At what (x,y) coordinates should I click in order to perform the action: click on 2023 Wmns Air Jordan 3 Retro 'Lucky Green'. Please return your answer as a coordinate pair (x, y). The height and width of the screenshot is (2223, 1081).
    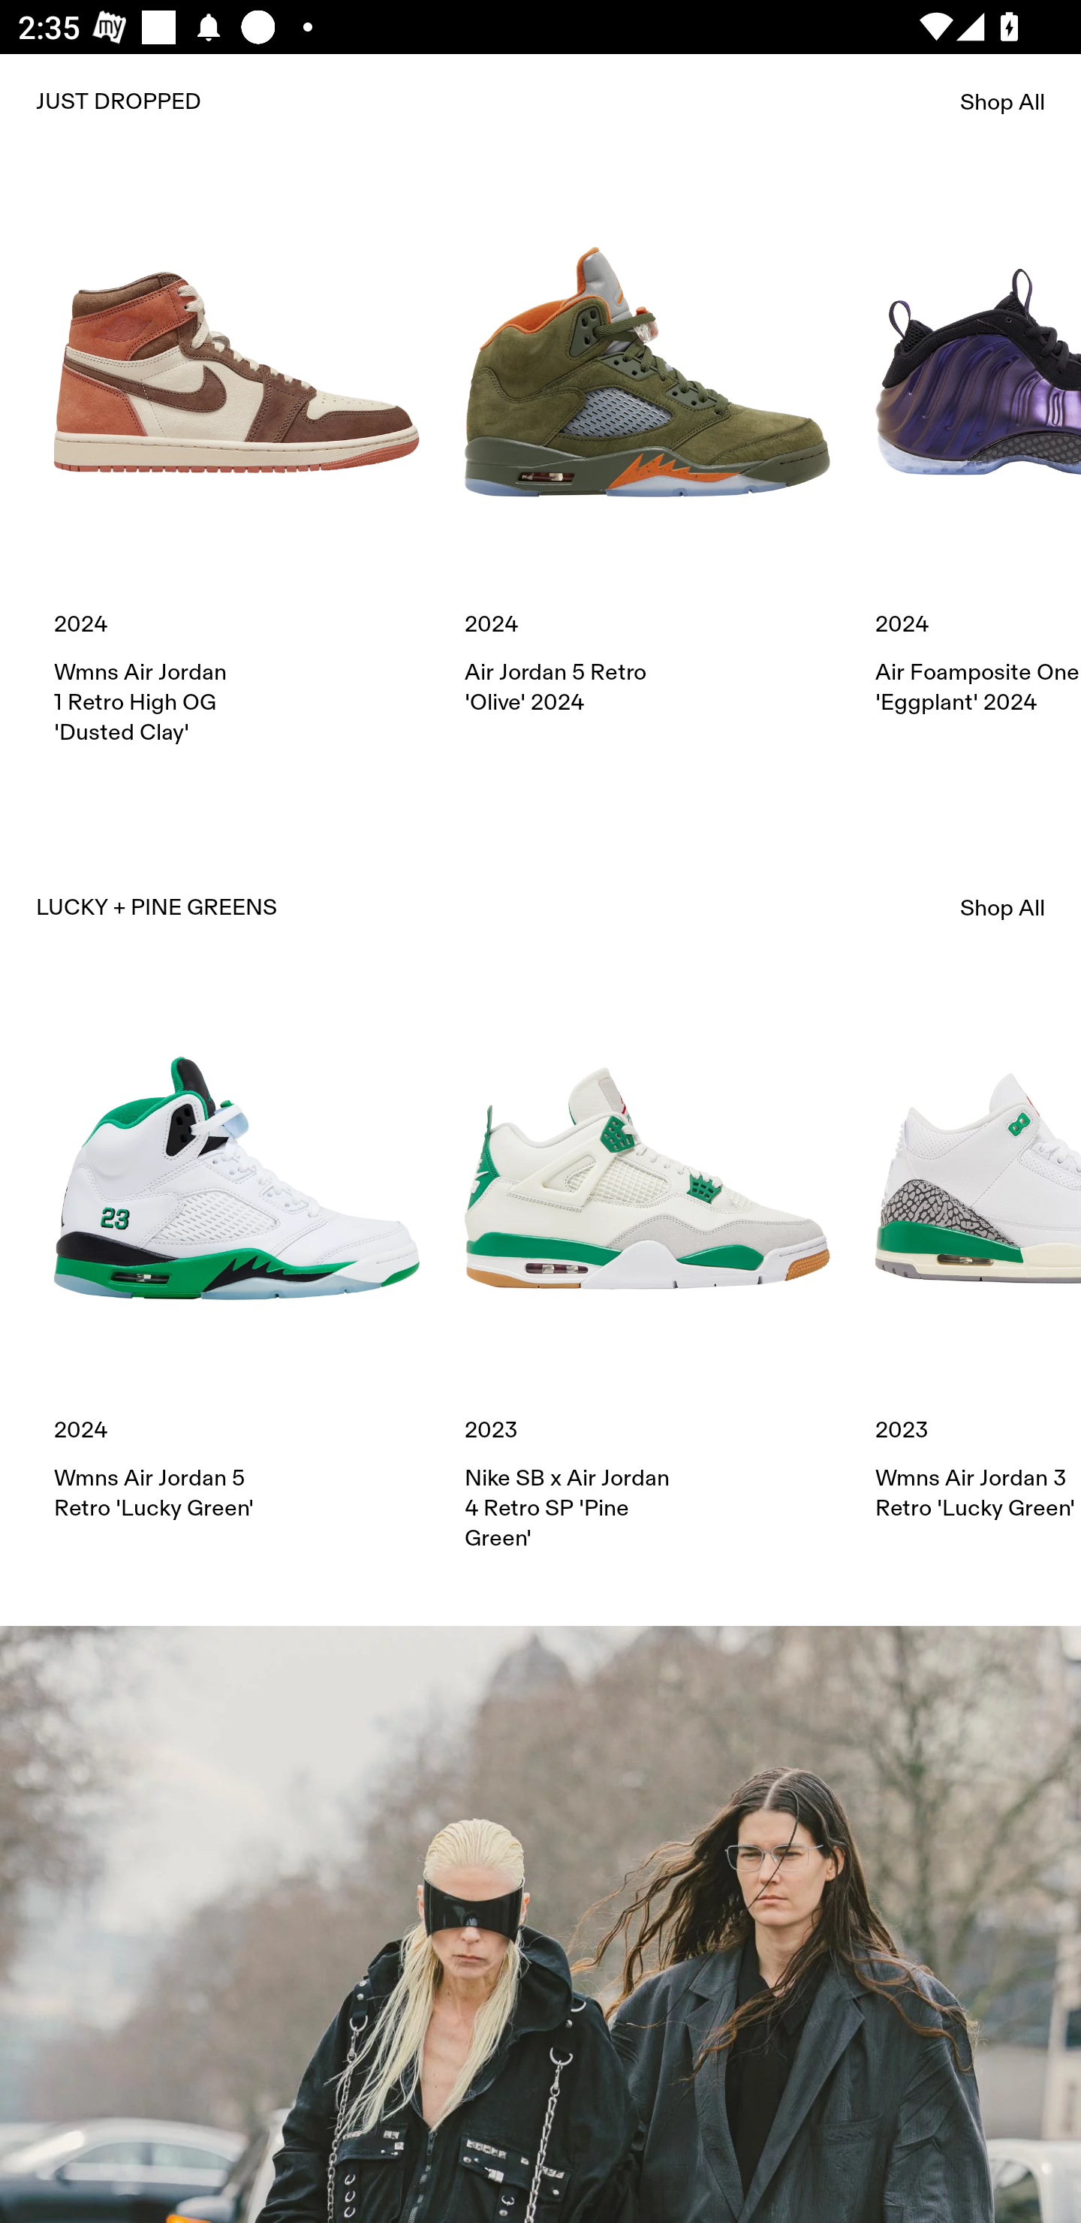
    Looking at the image, I should click on (978, 1259).